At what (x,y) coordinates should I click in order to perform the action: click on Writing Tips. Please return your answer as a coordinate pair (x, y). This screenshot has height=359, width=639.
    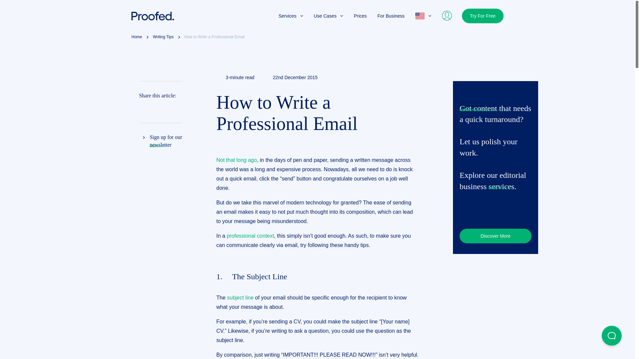
    Looking at the image, I should click on (163, 37).